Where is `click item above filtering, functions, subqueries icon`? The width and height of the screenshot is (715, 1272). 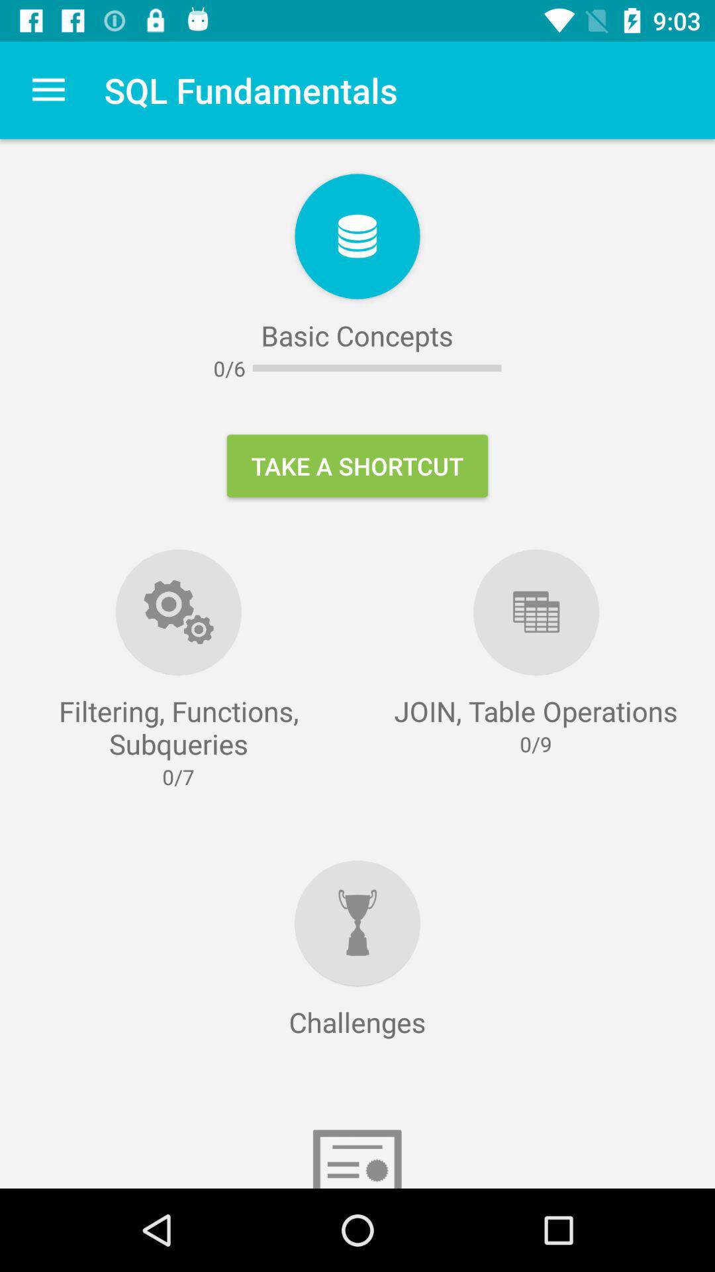
click item above filtering, functions, subqueries icon is located at coordinates (48, 90).